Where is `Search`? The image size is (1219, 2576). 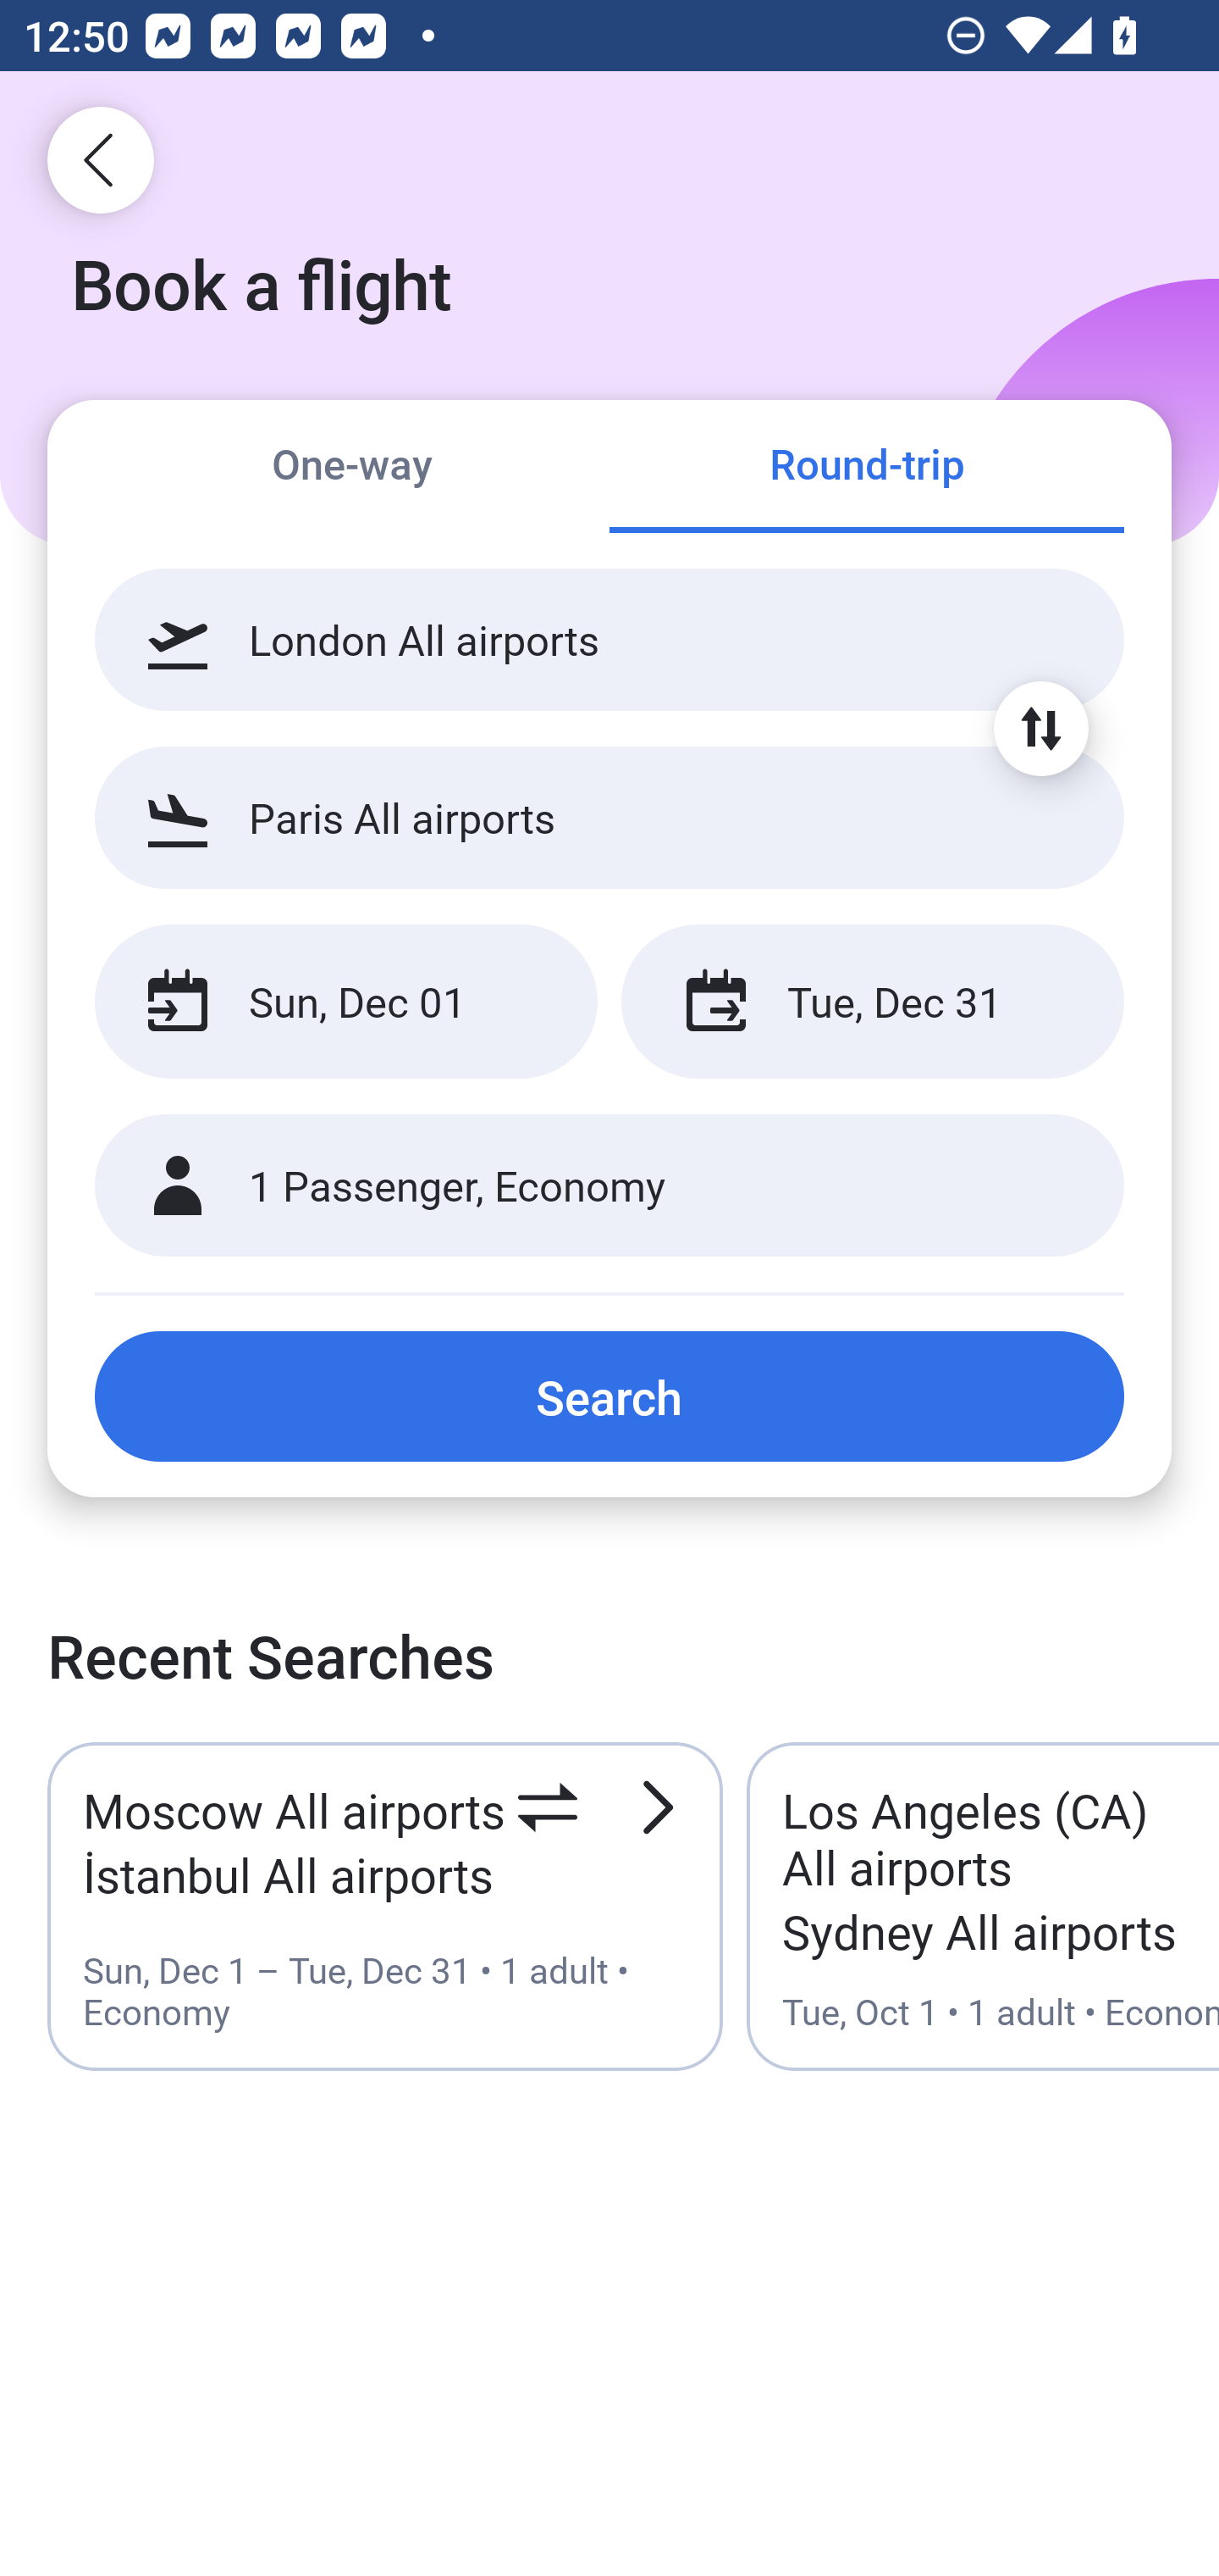
Search is located at coordinates (609, 1396).